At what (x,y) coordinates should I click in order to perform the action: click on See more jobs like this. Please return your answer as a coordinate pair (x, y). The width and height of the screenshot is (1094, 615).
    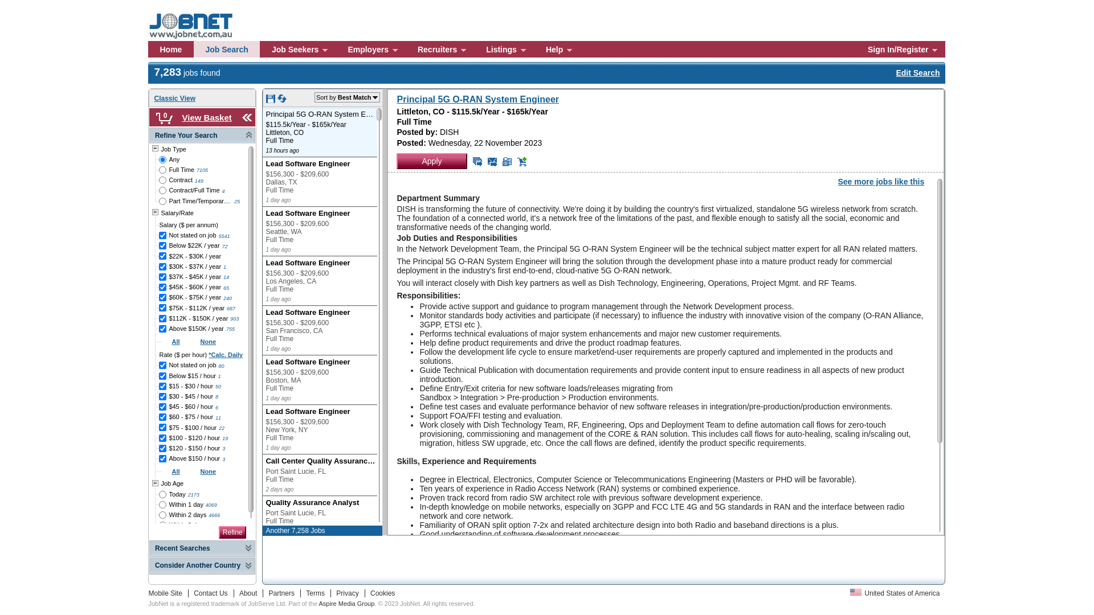
    Looking at the image, I should click on (881, 182).